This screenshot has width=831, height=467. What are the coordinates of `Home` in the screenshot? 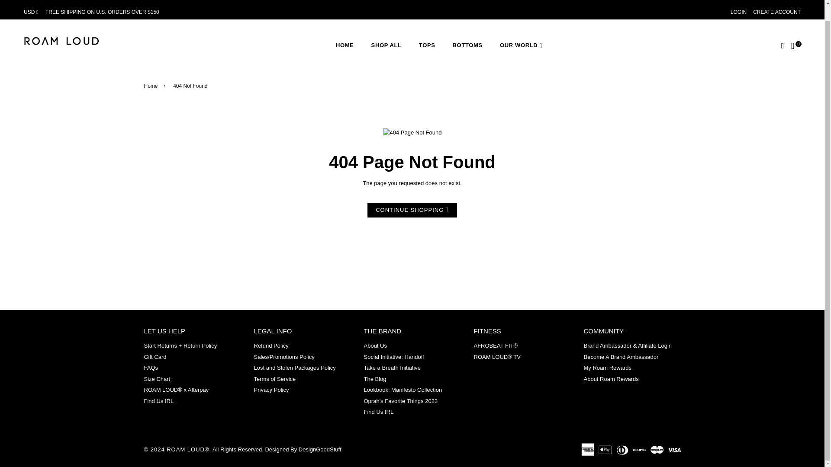 It's located at (152, 86).